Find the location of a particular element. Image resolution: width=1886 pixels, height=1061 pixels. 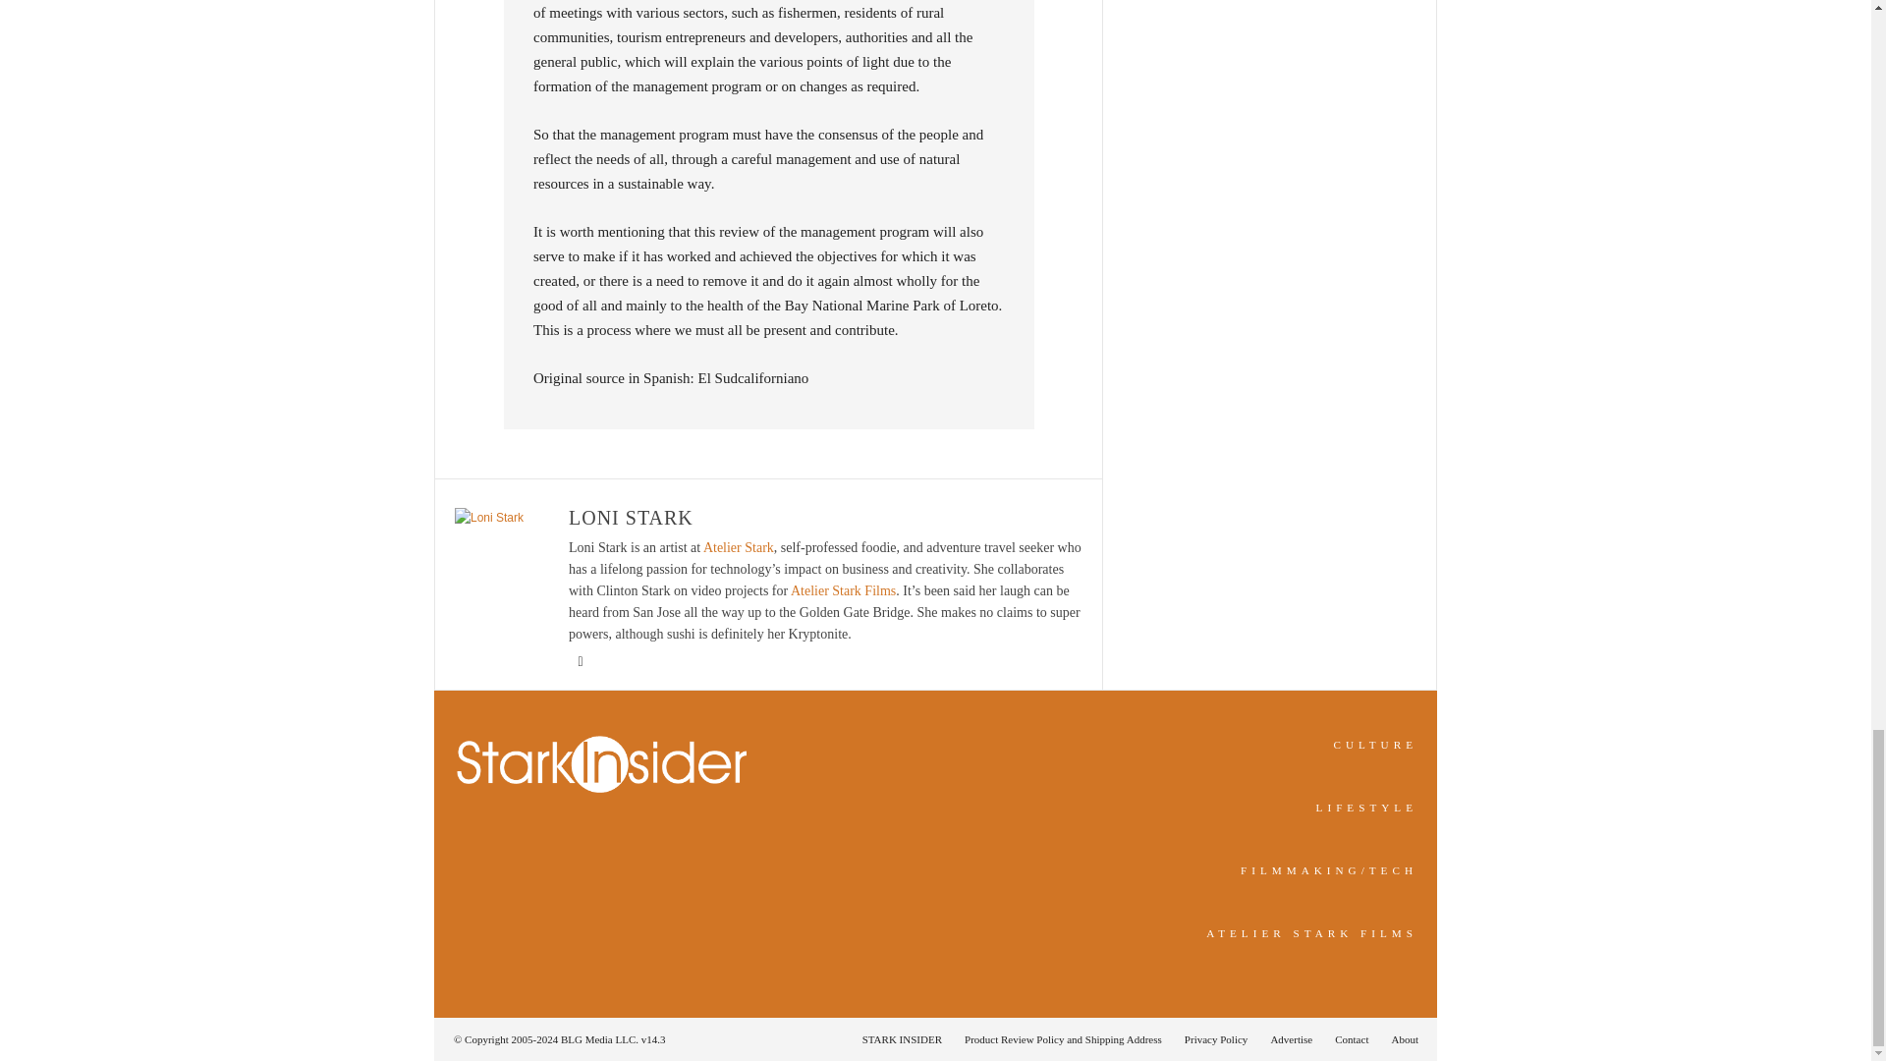

Advertise is located at coordinates (1291, 1038).